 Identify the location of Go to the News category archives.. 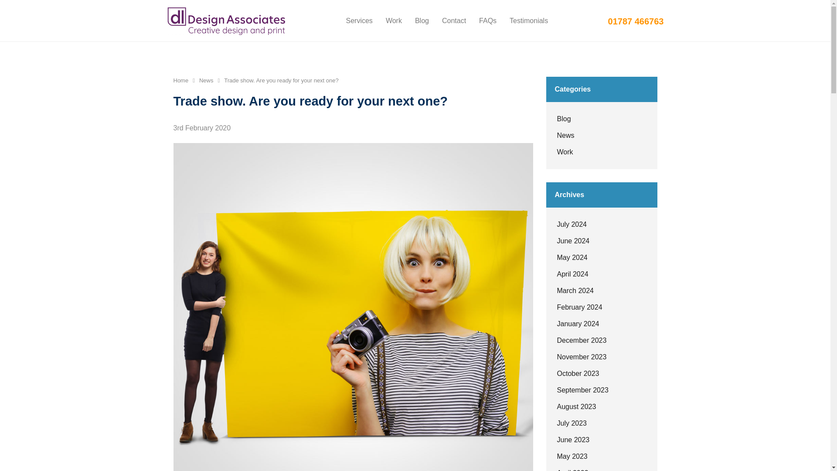
(206, 80).